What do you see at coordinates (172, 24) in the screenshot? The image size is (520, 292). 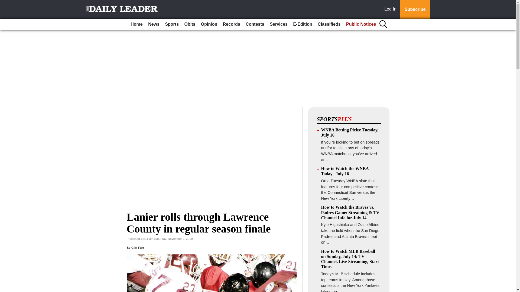 I see `Sports` at bounding box center [172, 24].